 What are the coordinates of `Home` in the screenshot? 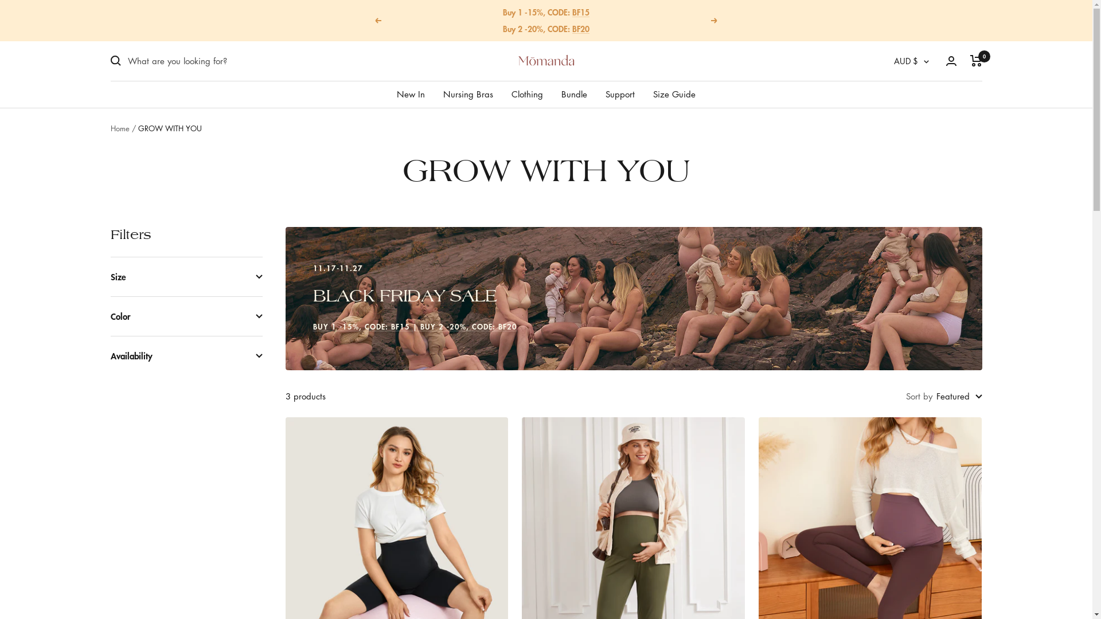 It's located at (119, 128).